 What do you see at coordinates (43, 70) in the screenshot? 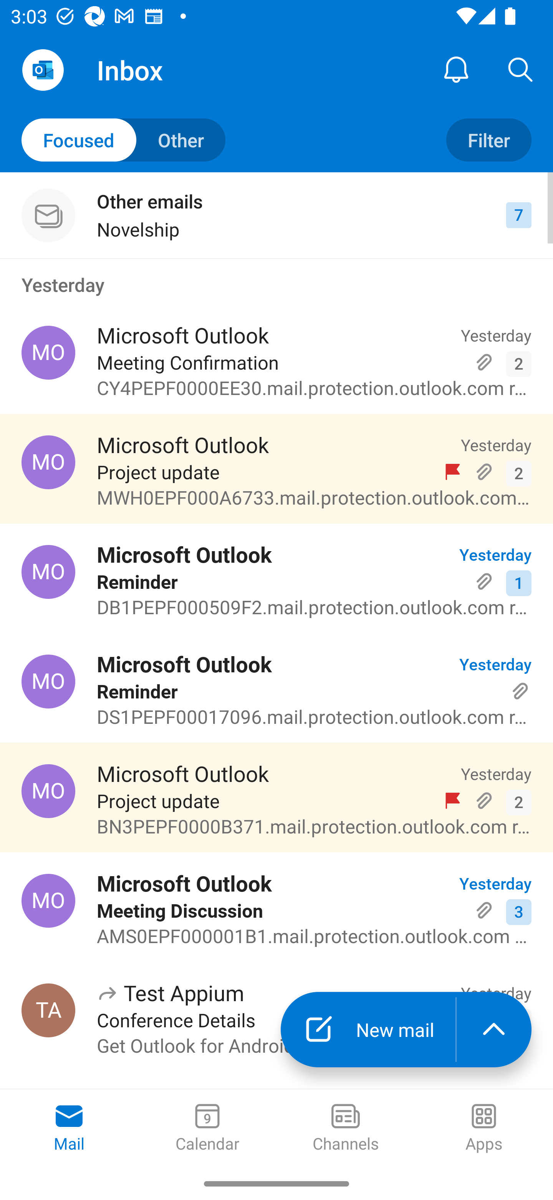
I see `Open Navigation Drawer` at bounding box center [43, 70].